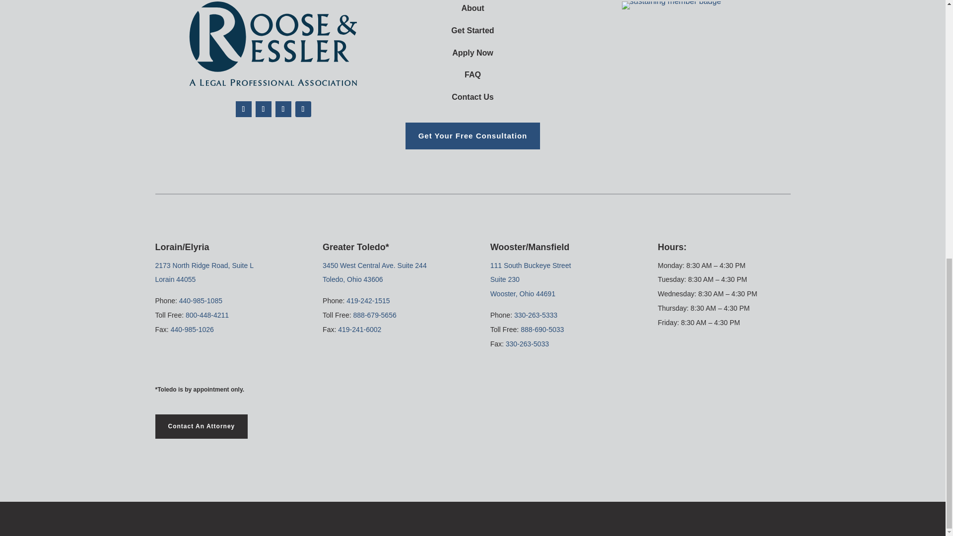 The height and width of the screenshot is (536, 953). I want to click on Follow on Instagram, so click(303, 109).